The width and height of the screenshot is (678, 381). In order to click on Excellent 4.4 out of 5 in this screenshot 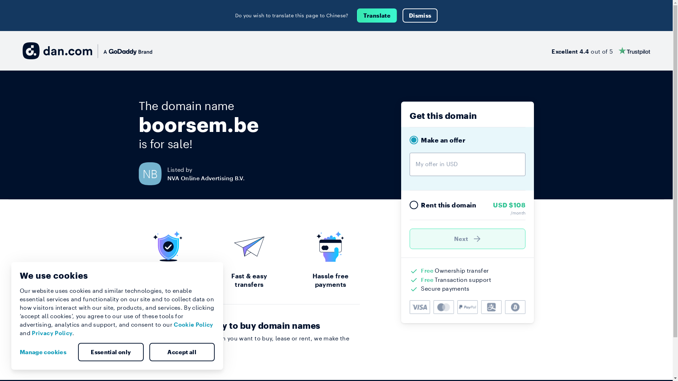, I will do `click(601, 51)`.